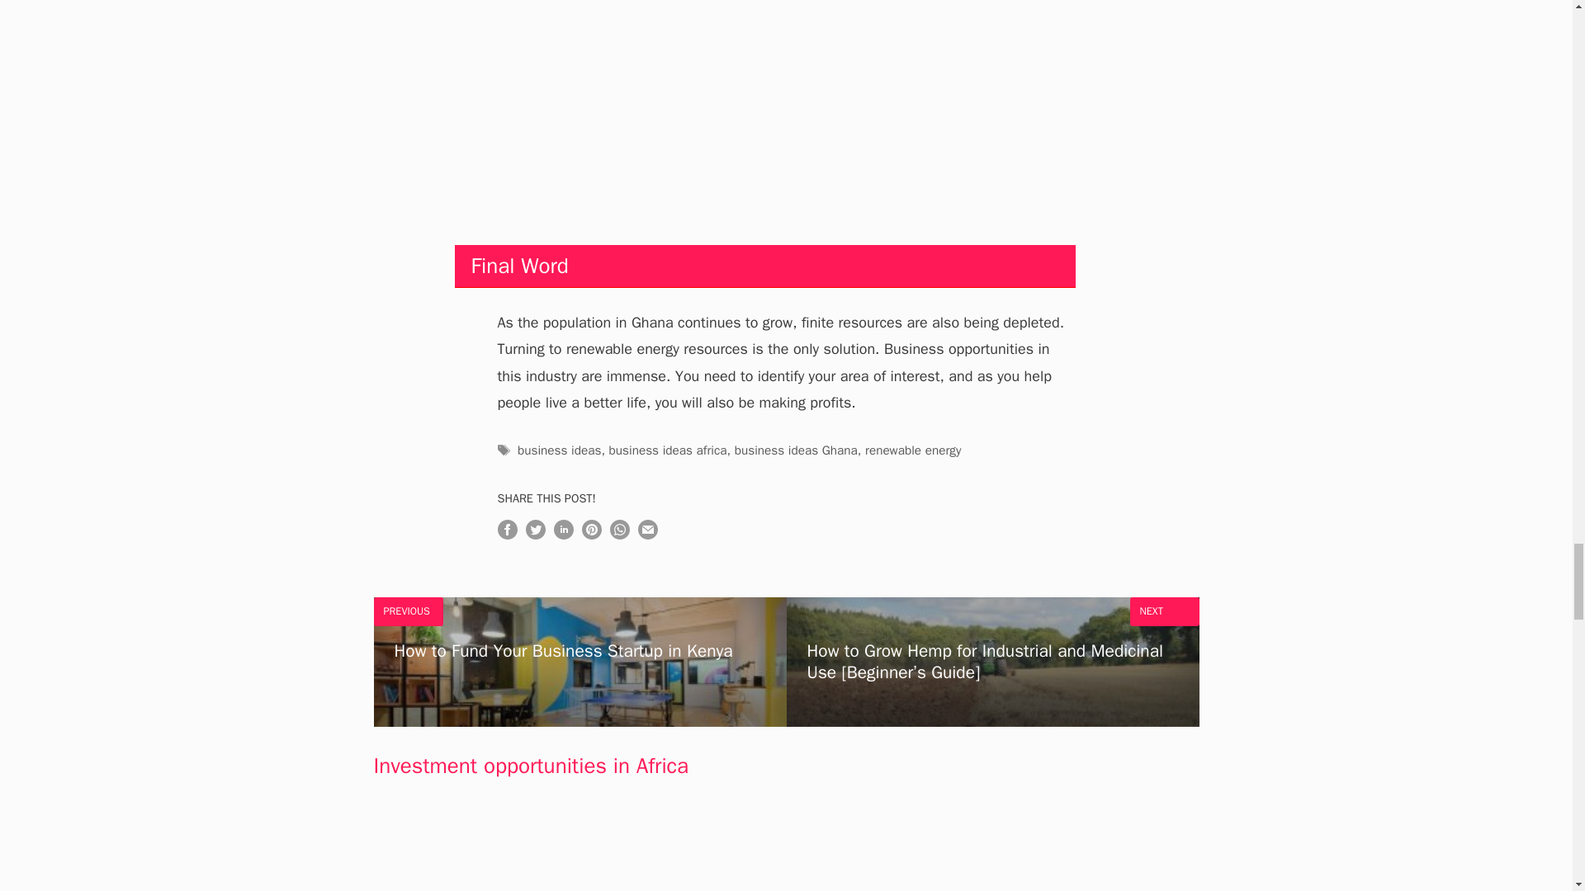 The height and width of the screenshot is (891, 1585). Describe the element at coordinates (535, 535) in the screenshot. I see `Tweet this post!` at that location.